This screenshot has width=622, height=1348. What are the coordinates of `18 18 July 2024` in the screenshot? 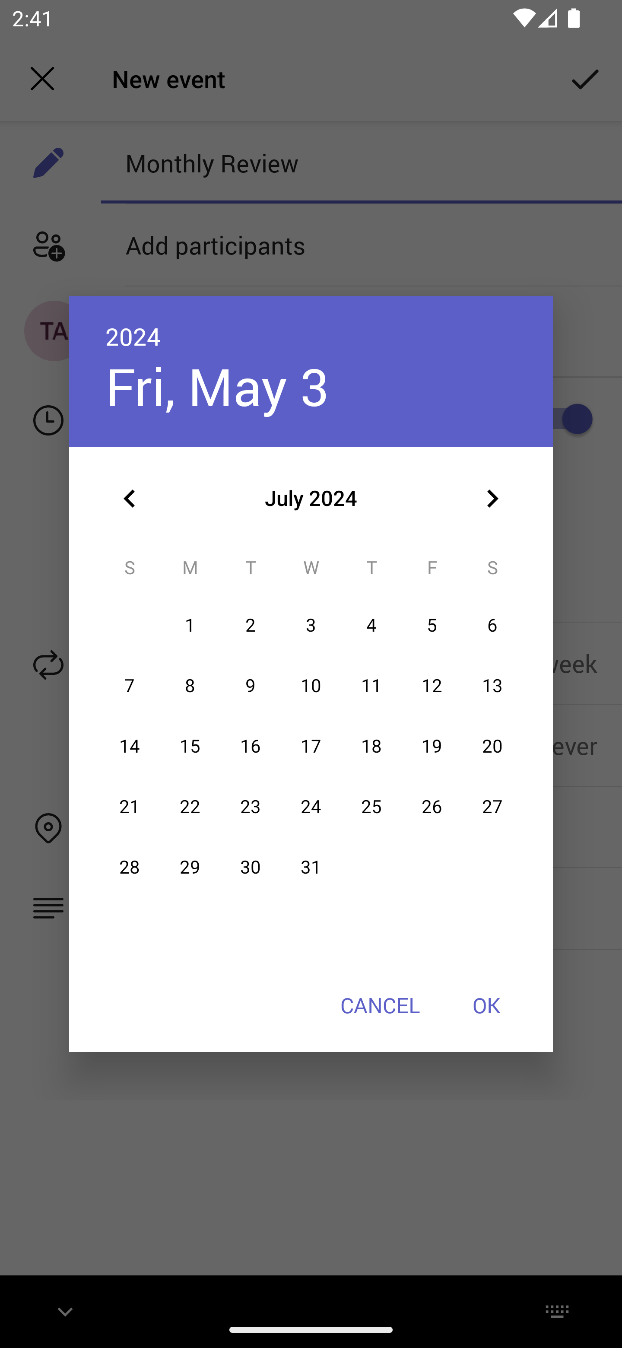 It's located at (371, 746).